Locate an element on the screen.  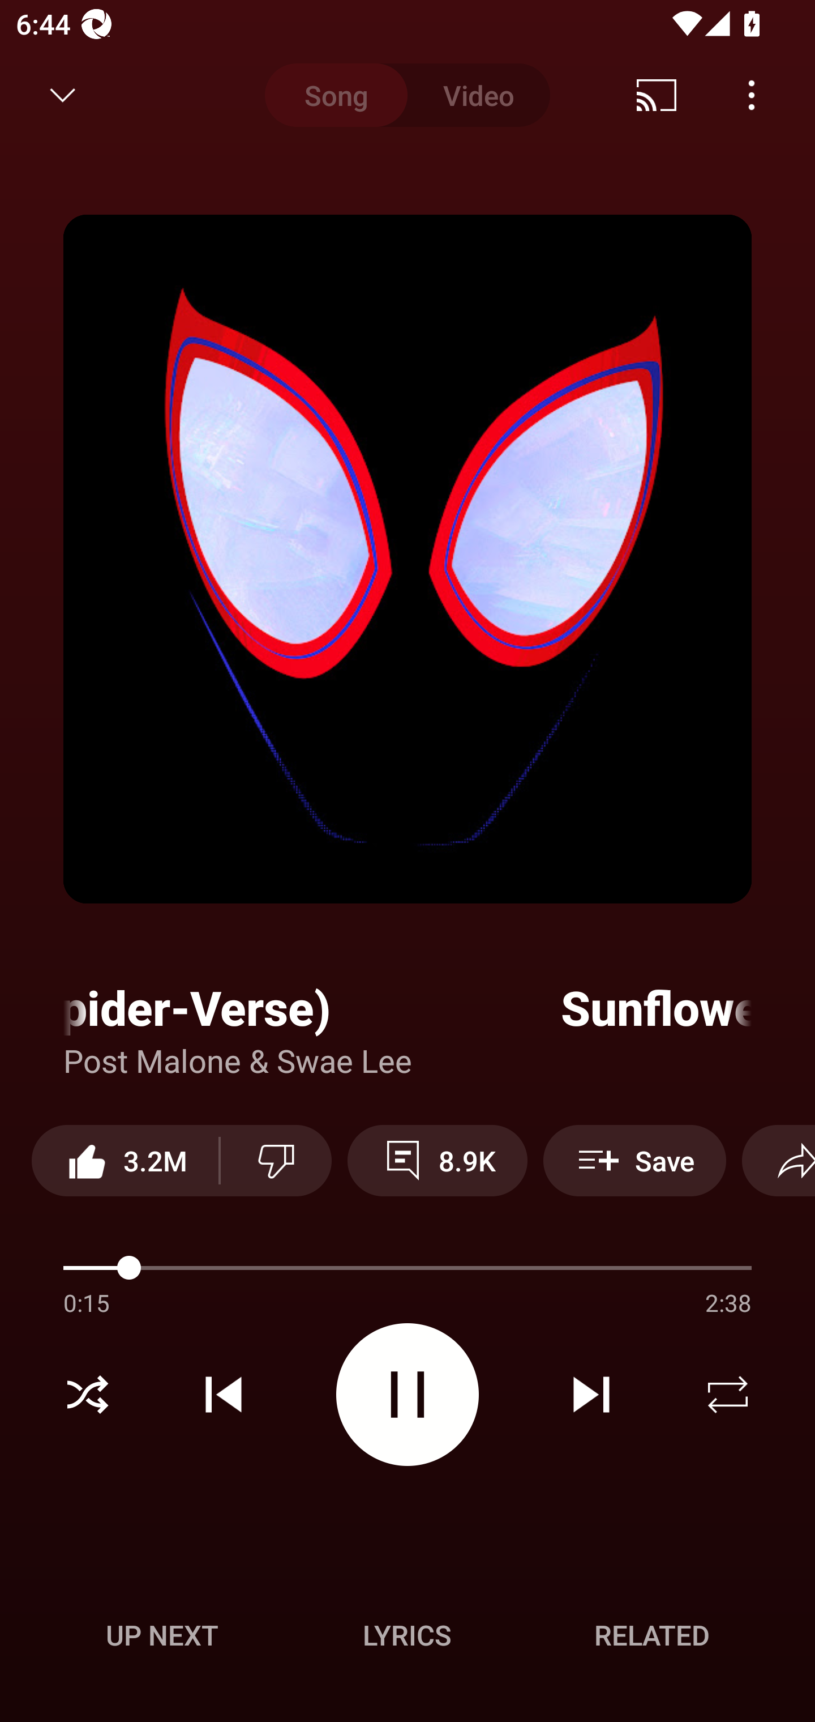
Menu is located at coordinates (752, 95).